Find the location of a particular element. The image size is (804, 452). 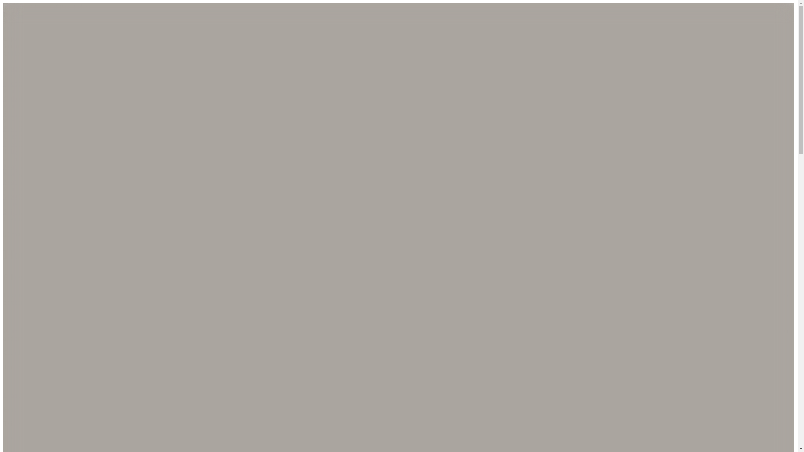

View From Top is located at coordinates (24, 197).